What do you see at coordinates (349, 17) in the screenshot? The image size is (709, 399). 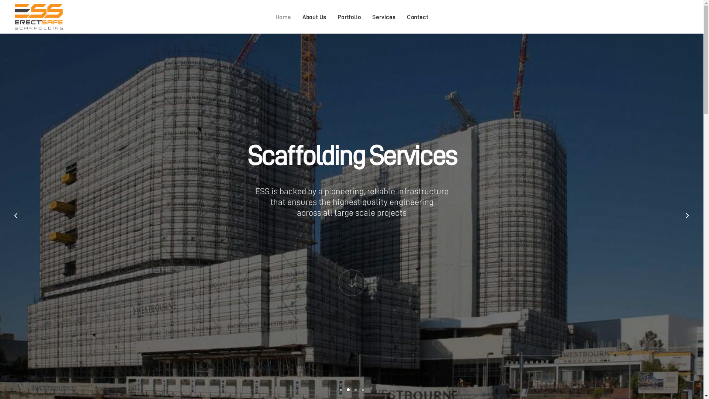 I see `Portfolio` at bounding box center [349, 17].